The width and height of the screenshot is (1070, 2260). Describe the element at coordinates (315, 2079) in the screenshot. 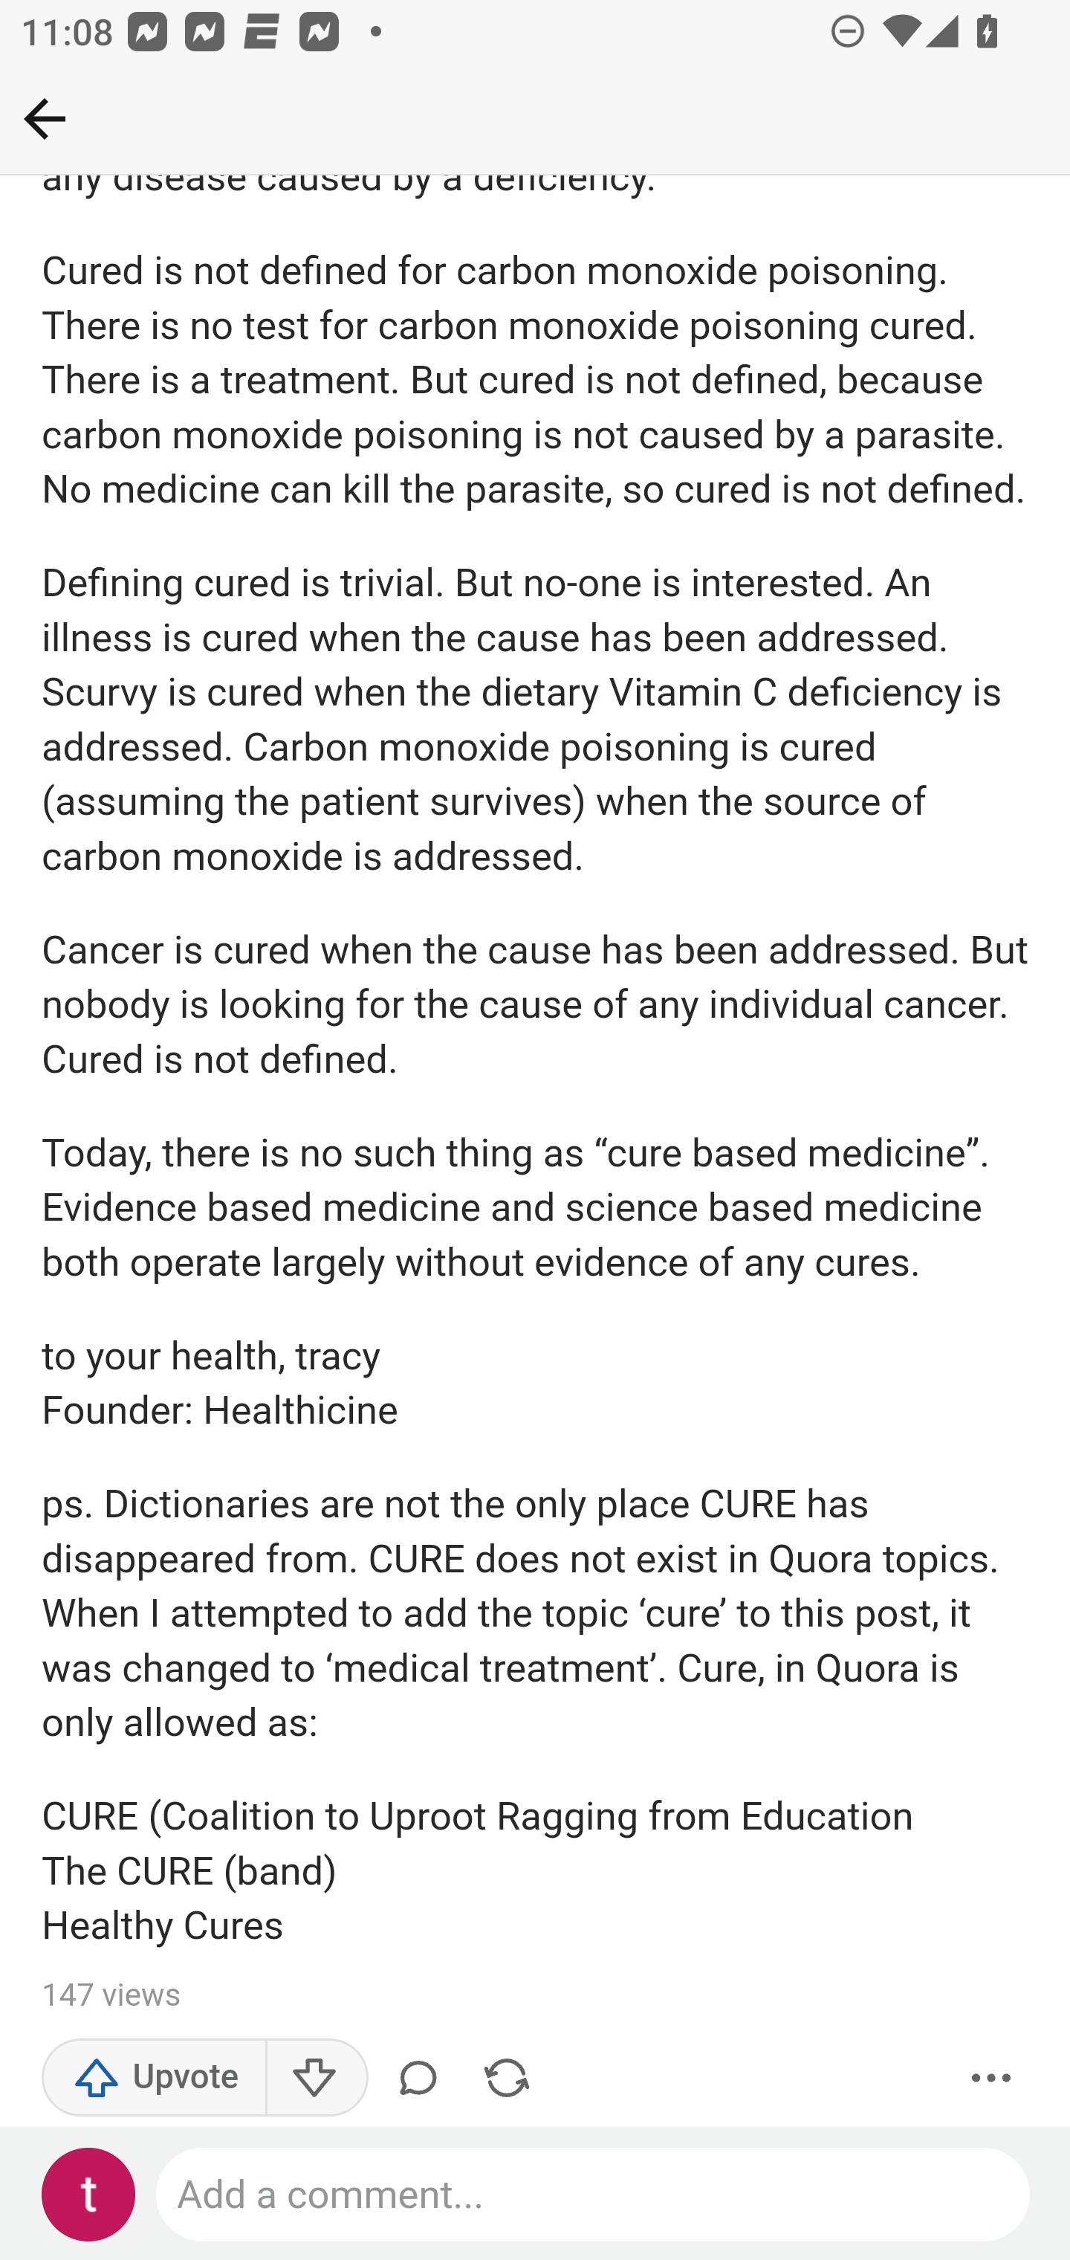

I see `Downvote` at that location.